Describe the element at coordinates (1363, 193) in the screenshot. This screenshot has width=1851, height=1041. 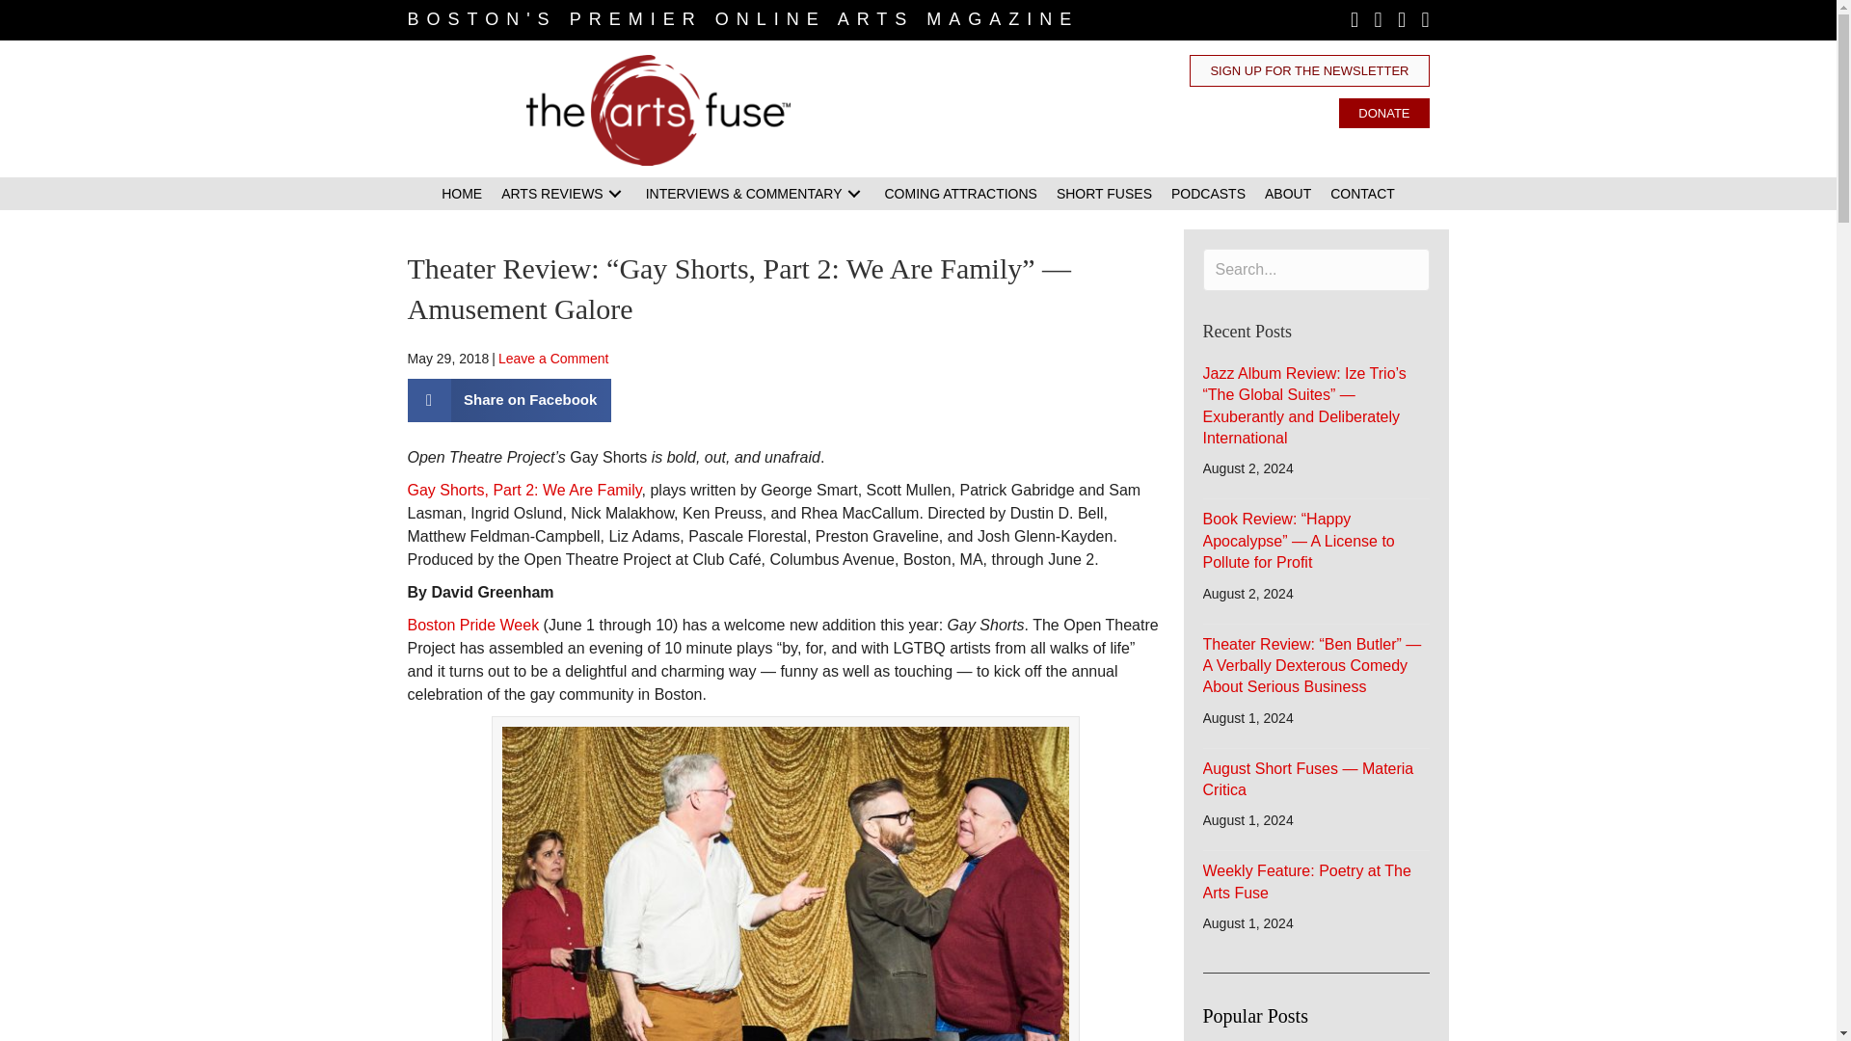
I see `CONTACT` at that location.